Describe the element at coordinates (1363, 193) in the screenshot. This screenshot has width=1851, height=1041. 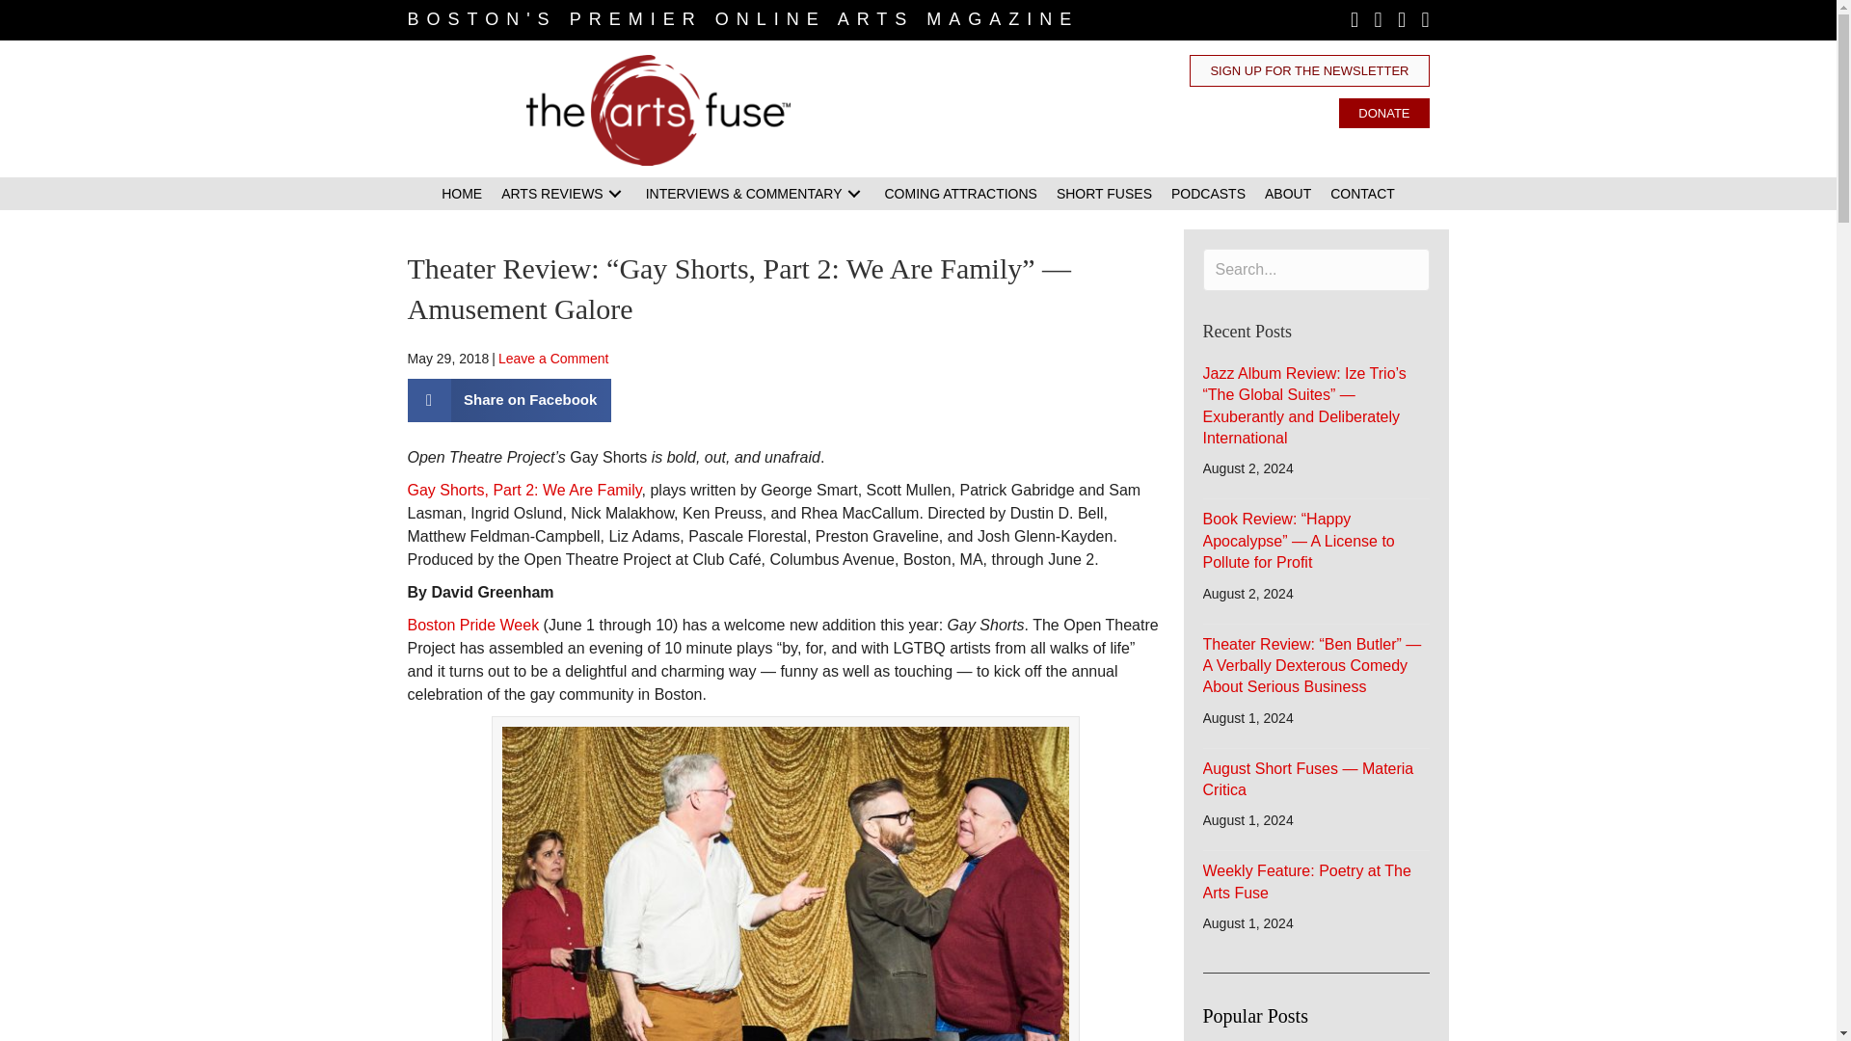
I see `CONTACT` at that location.